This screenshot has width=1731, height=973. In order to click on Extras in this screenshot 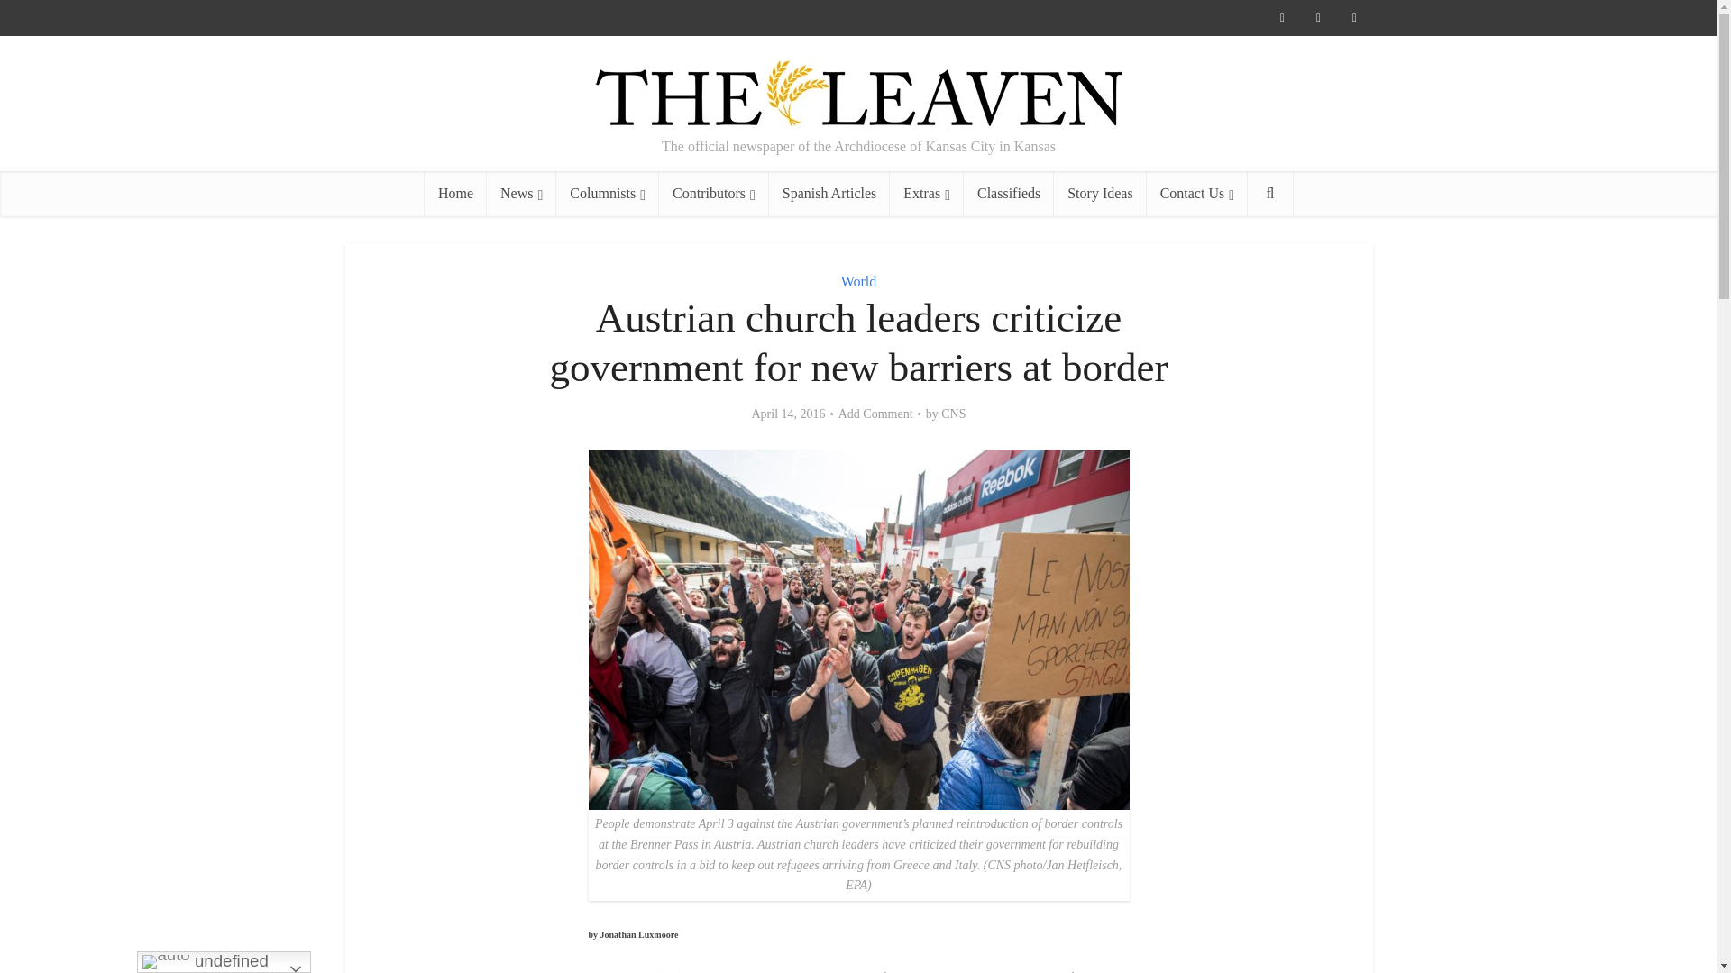, I will do `click(927, 193)`.